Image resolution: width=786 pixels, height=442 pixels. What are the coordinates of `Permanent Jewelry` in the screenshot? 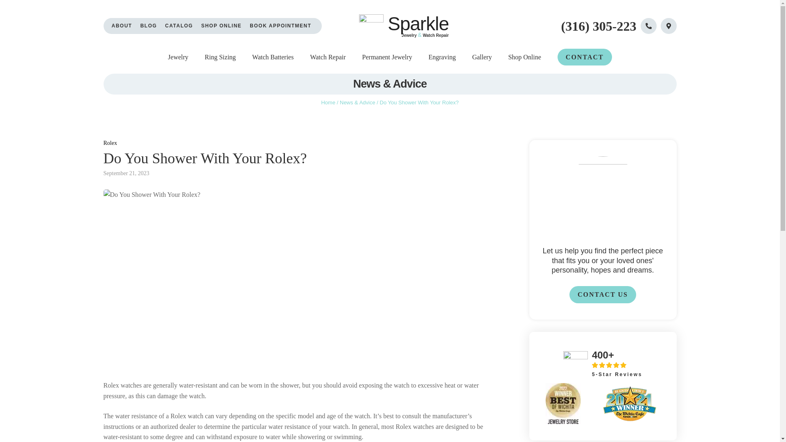 It's located at (387, 57).